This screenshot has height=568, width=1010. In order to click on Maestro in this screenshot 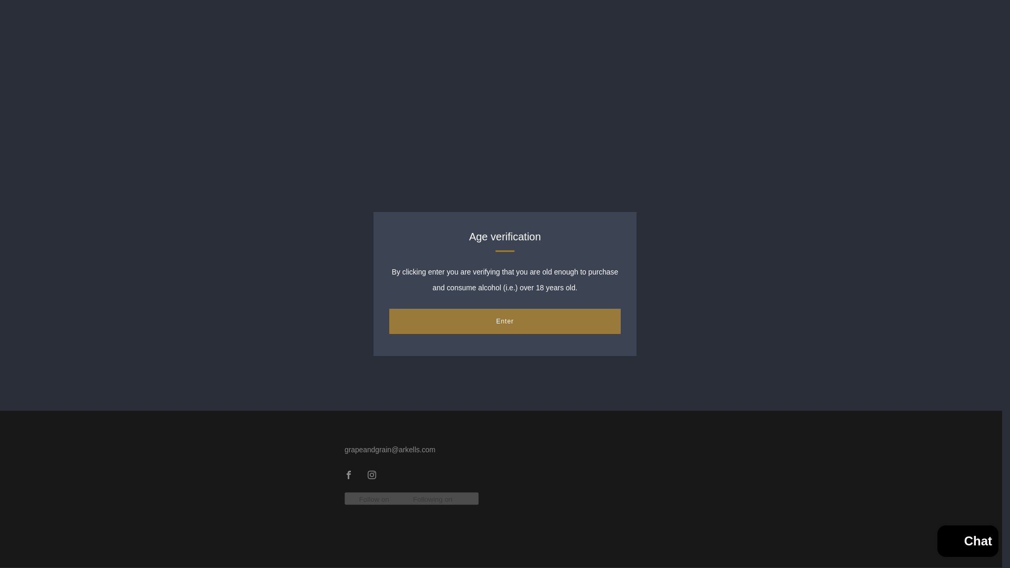, I will do `click(138, 551)`.